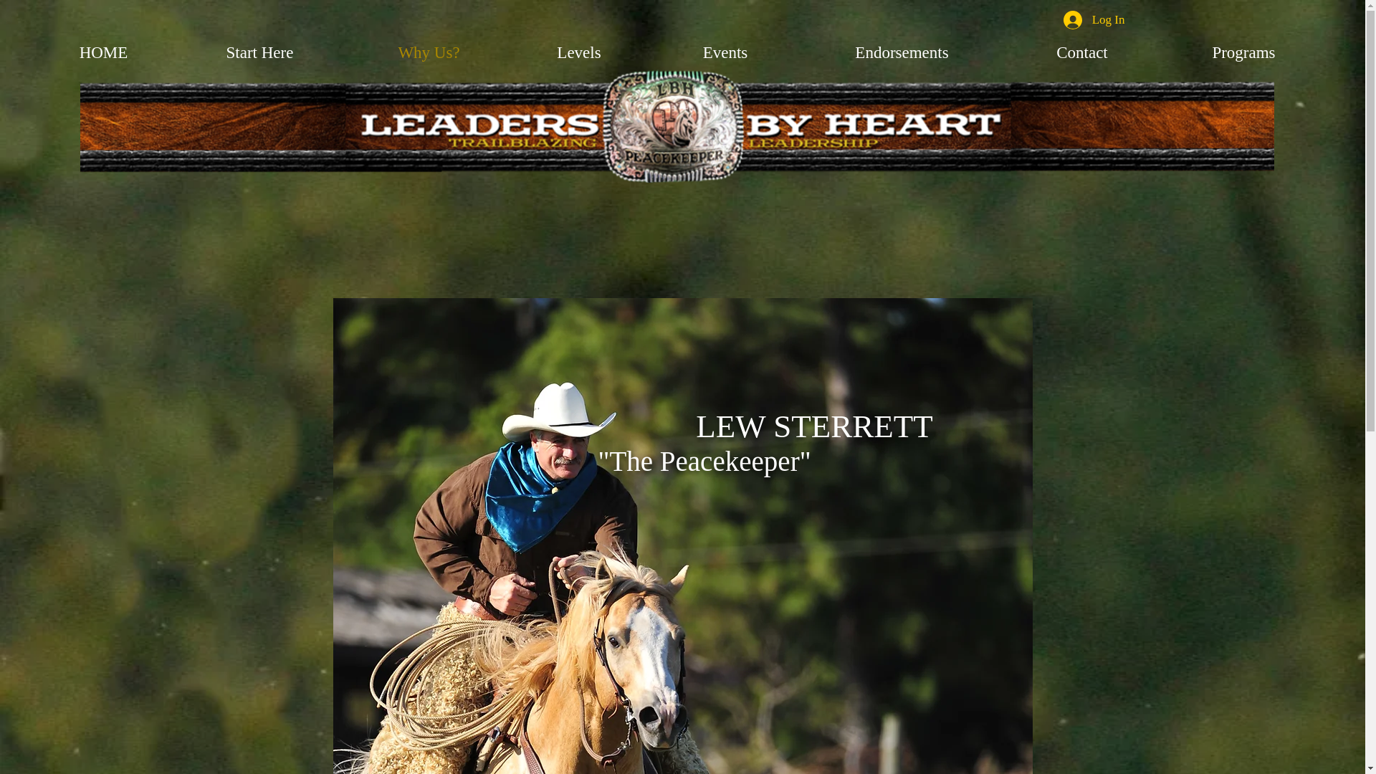  I want to click on Log In, so click(1094, 20).